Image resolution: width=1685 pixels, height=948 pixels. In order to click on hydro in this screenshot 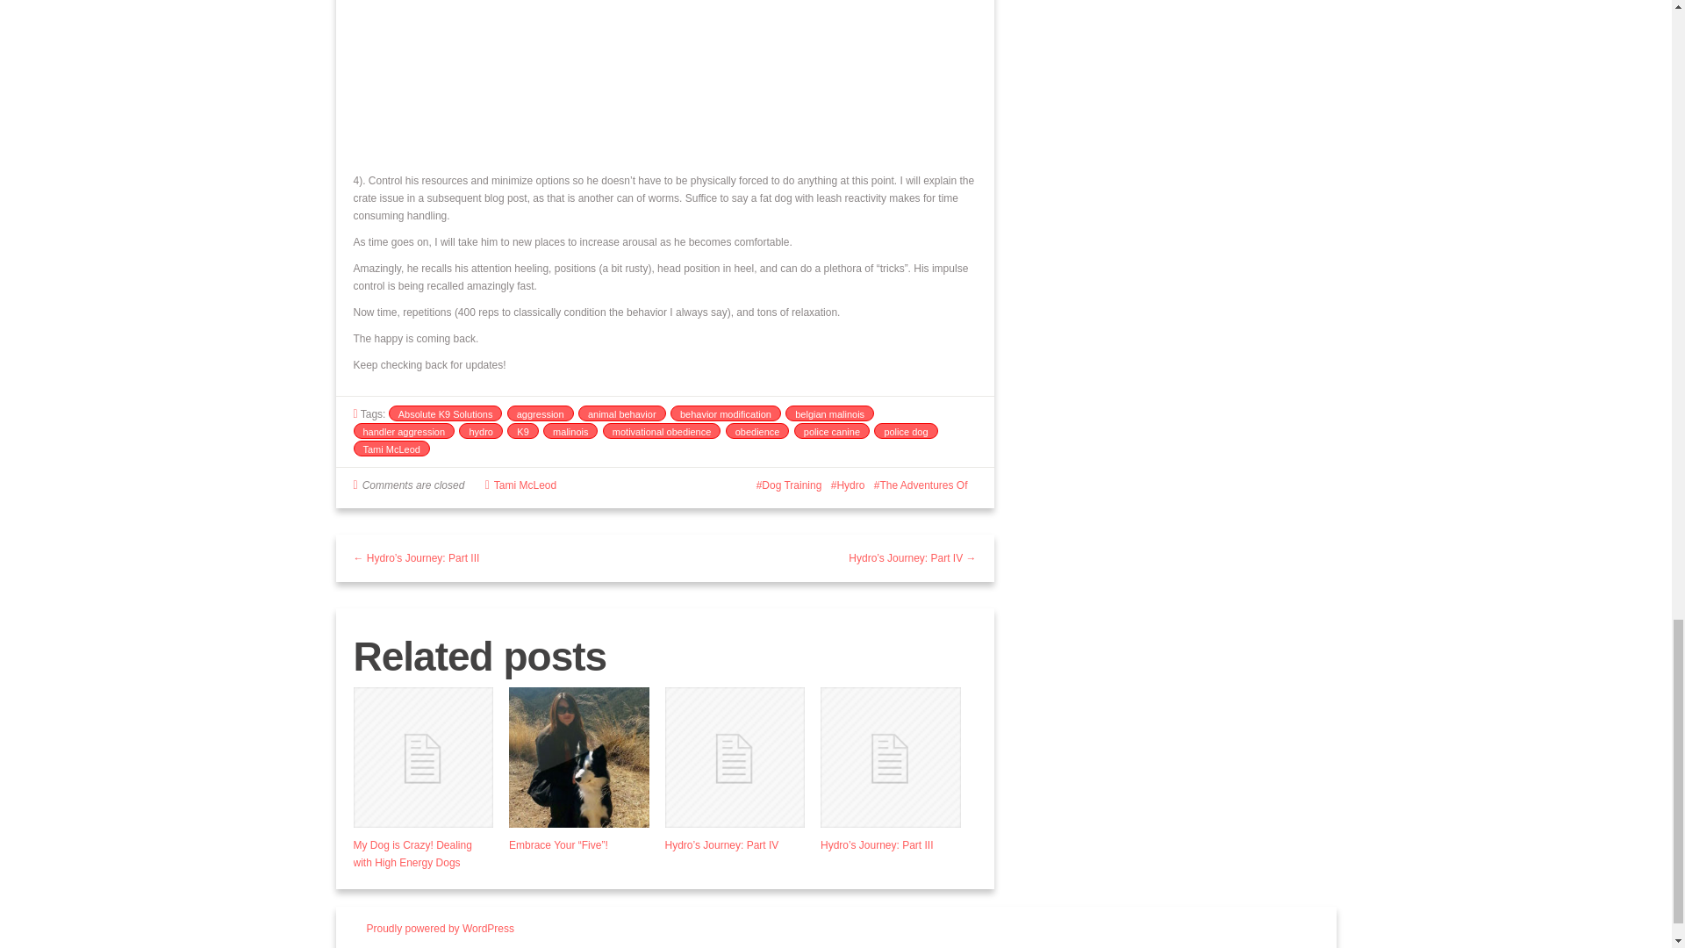, I will do `click(480, 430)`.